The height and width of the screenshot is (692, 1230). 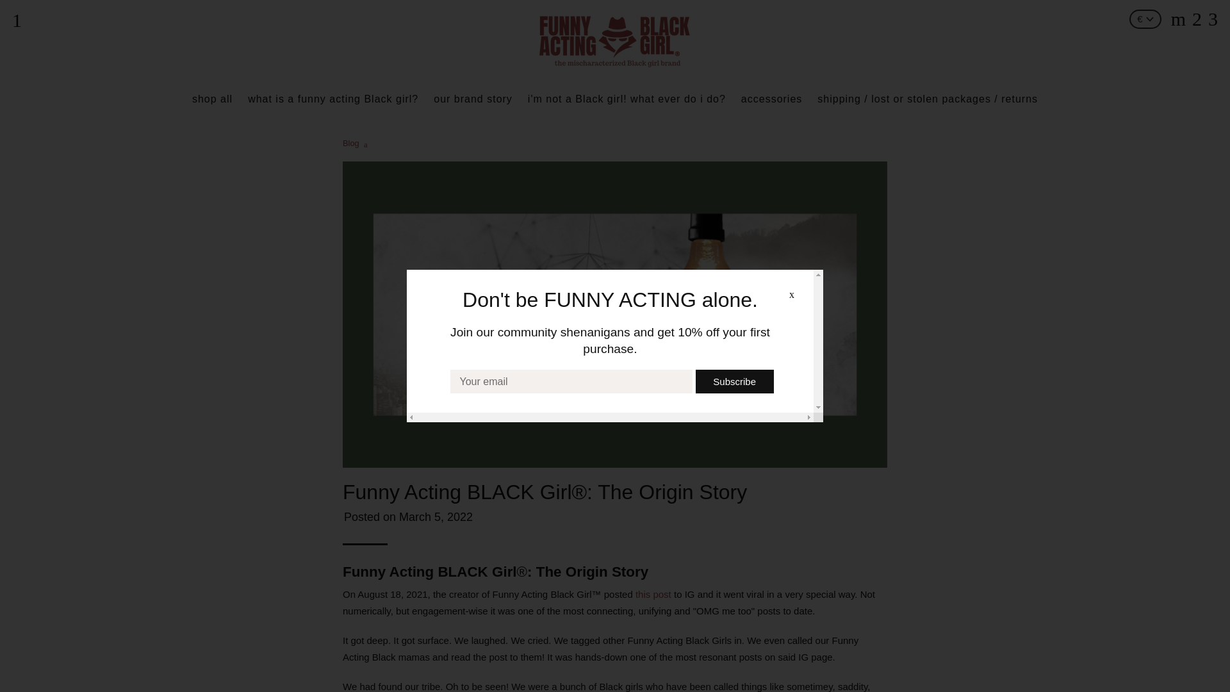 I want to click on our brand story, so click(x=473, y=99).